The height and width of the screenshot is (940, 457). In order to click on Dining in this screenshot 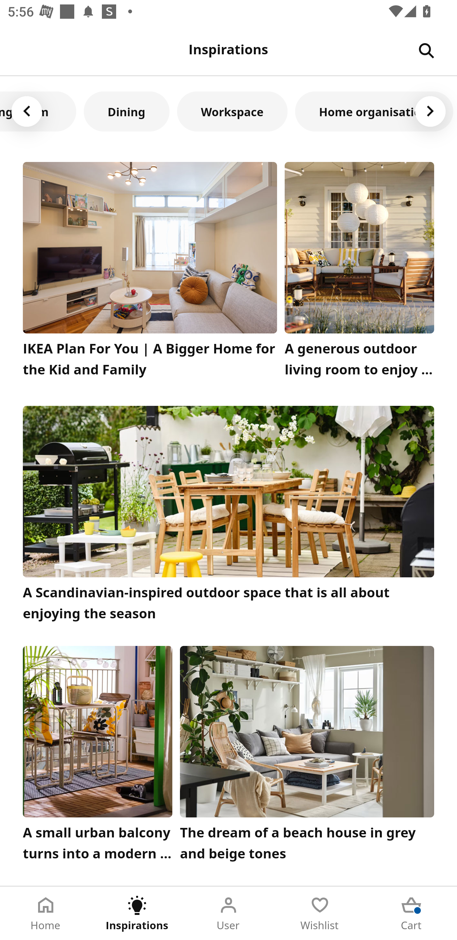, I will do `click(126, 111)`.